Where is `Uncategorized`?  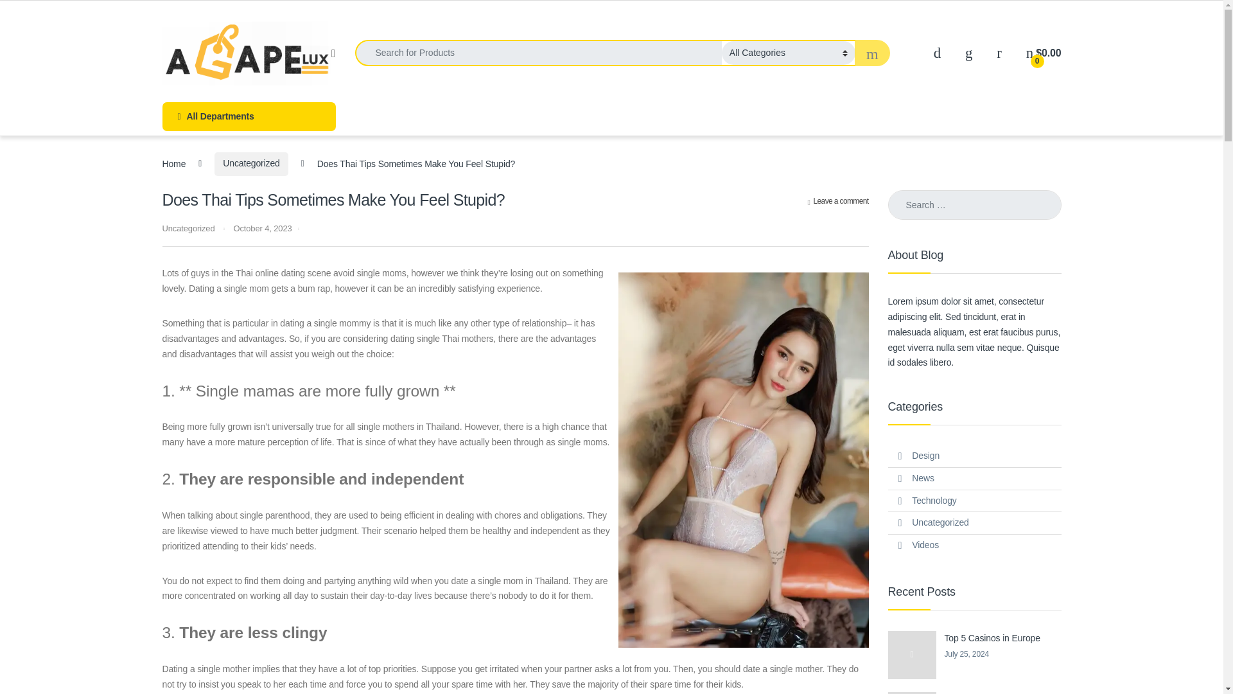
Uncategorized is located at coordinates (188, 227).